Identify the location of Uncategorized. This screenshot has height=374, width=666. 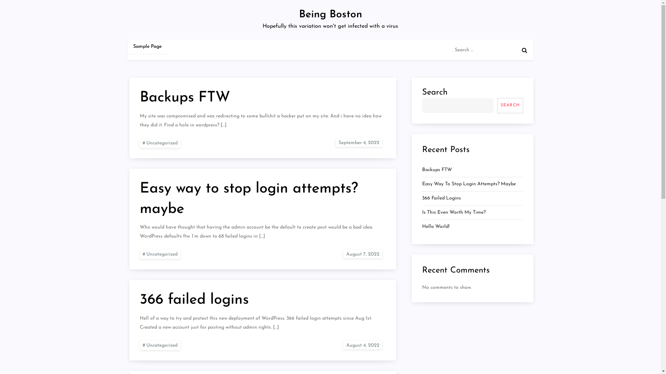
(160, 254).